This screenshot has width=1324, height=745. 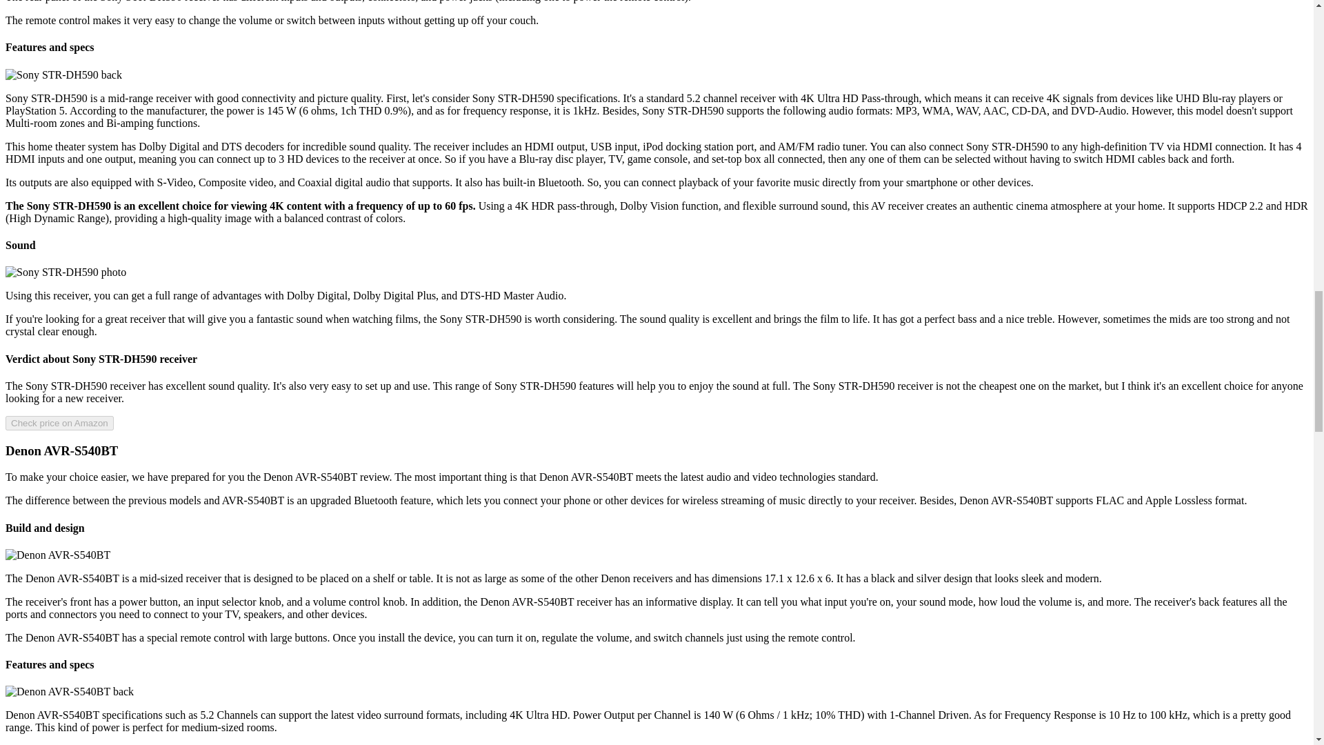 What do you see at coordinates (59, 422) in the screenshot?
I see `Check price on Amazon` at bounding box center [59, 422].